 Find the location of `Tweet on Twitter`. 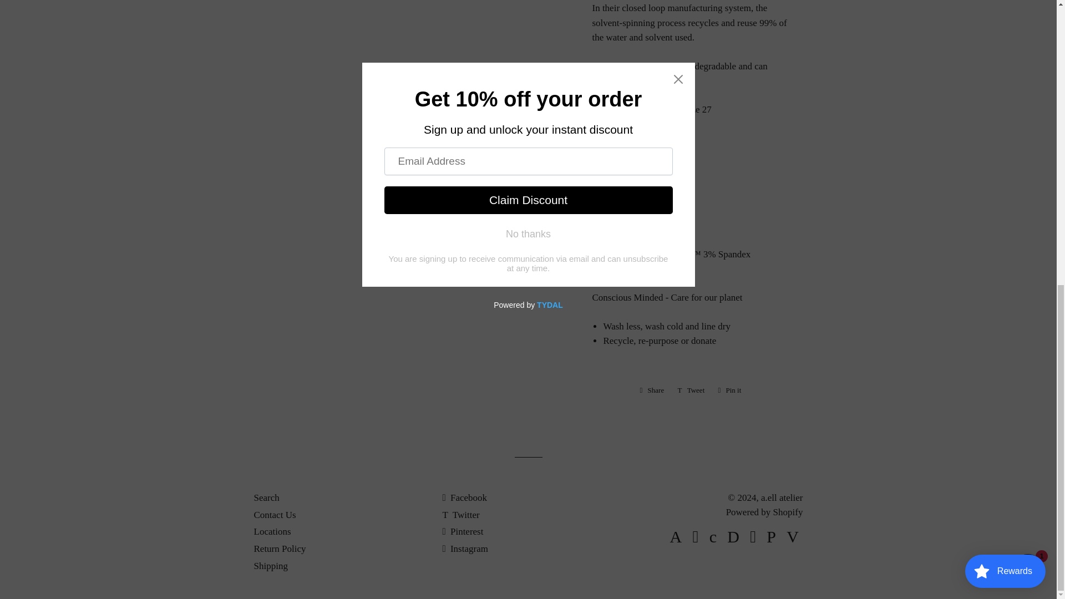

Tweet on Twitter is located at coordinates (266, 498).